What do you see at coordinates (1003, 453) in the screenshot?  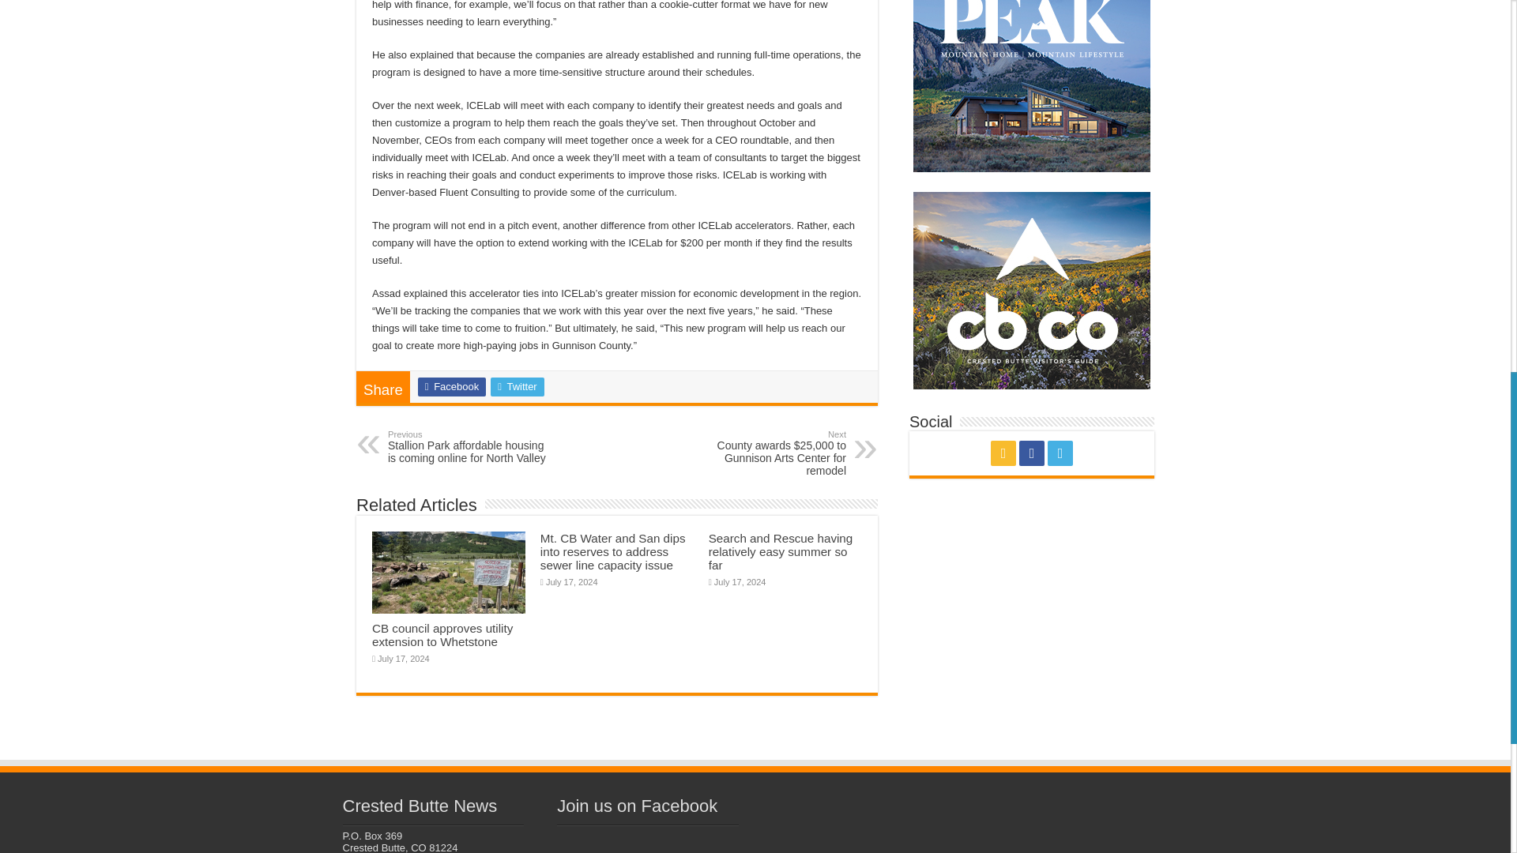 I see `Rss` at bounding box center [1003, 453].